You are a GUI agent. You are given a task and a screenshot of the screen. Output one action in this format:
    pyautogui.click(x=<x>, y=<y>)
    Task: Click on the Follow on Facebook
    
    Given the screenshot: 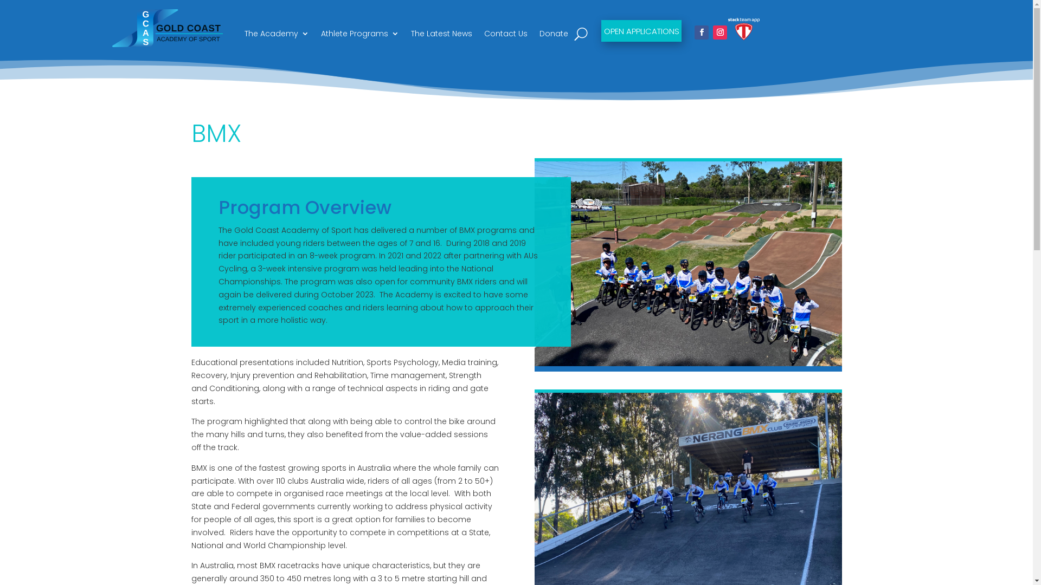 What is the action you would take?
    pyautogui.click(x=702, y=32)
    